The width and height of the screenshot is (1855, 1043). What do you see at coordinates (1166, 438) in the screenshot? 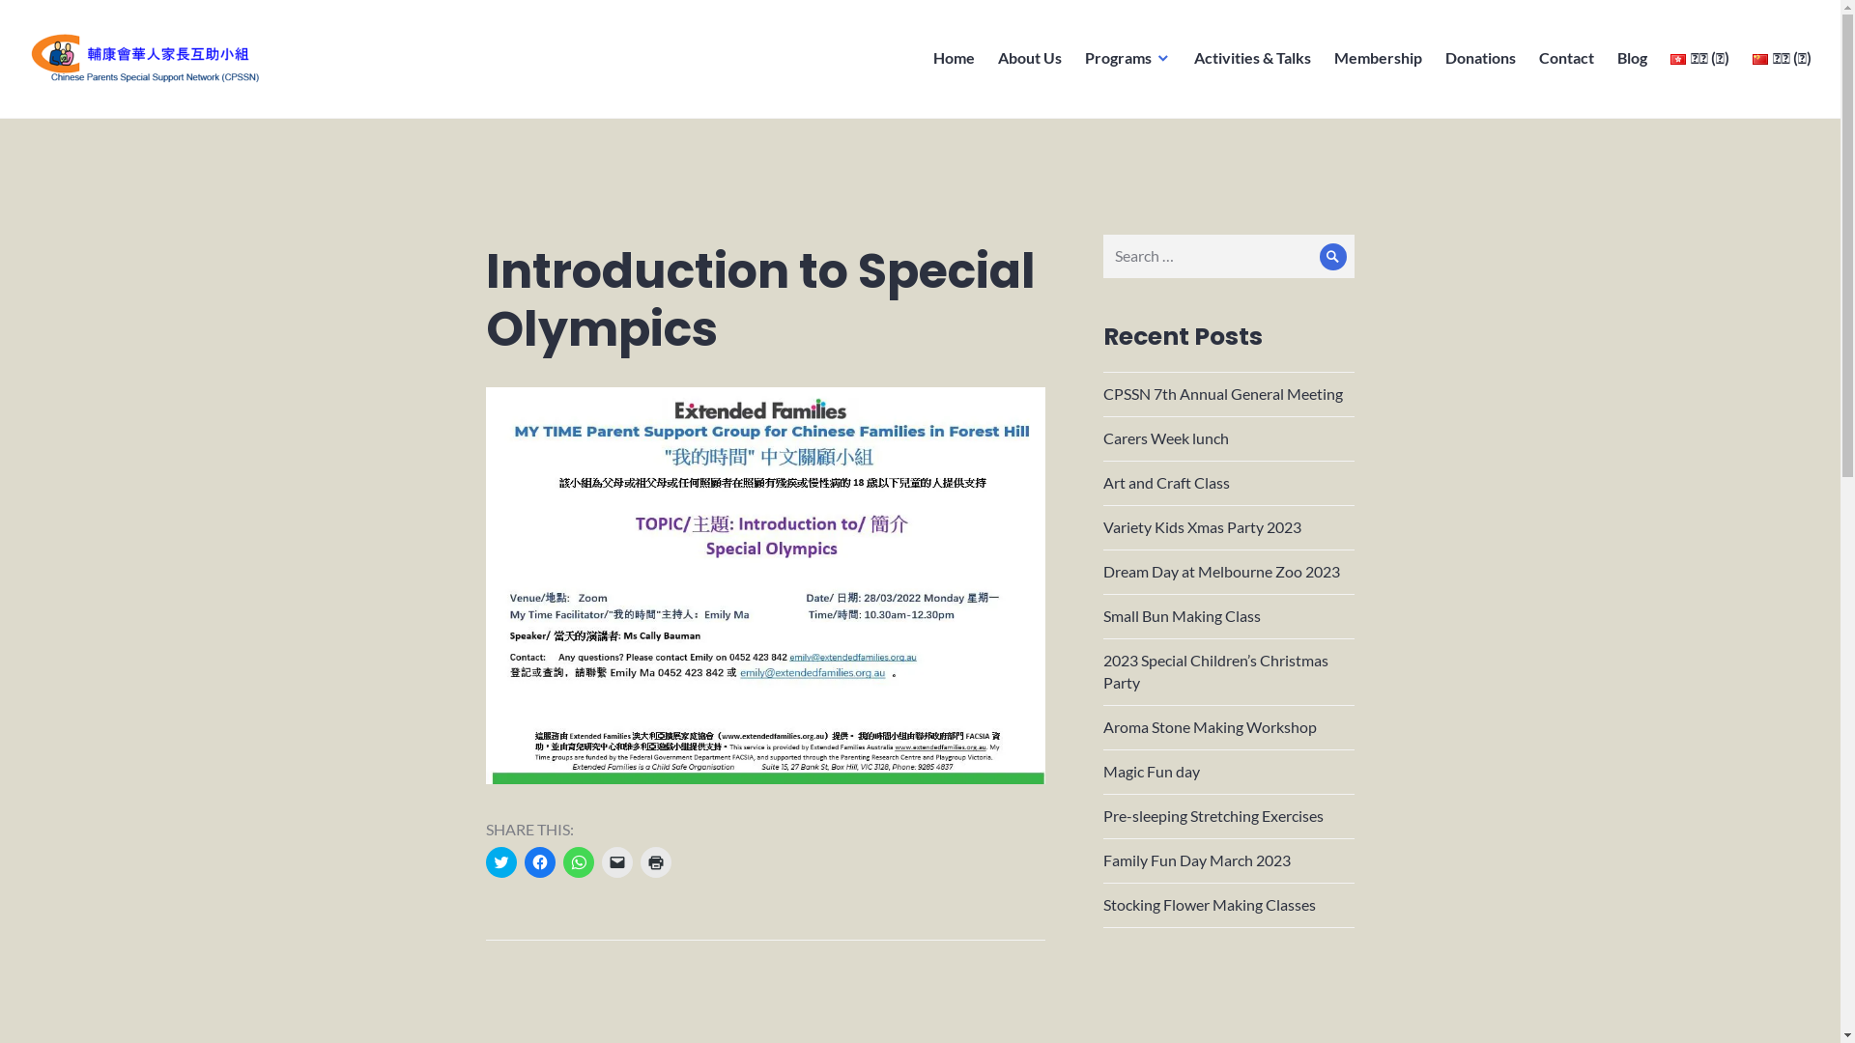
I see `Carers Week lunch` at bounding box center [1166, 438].